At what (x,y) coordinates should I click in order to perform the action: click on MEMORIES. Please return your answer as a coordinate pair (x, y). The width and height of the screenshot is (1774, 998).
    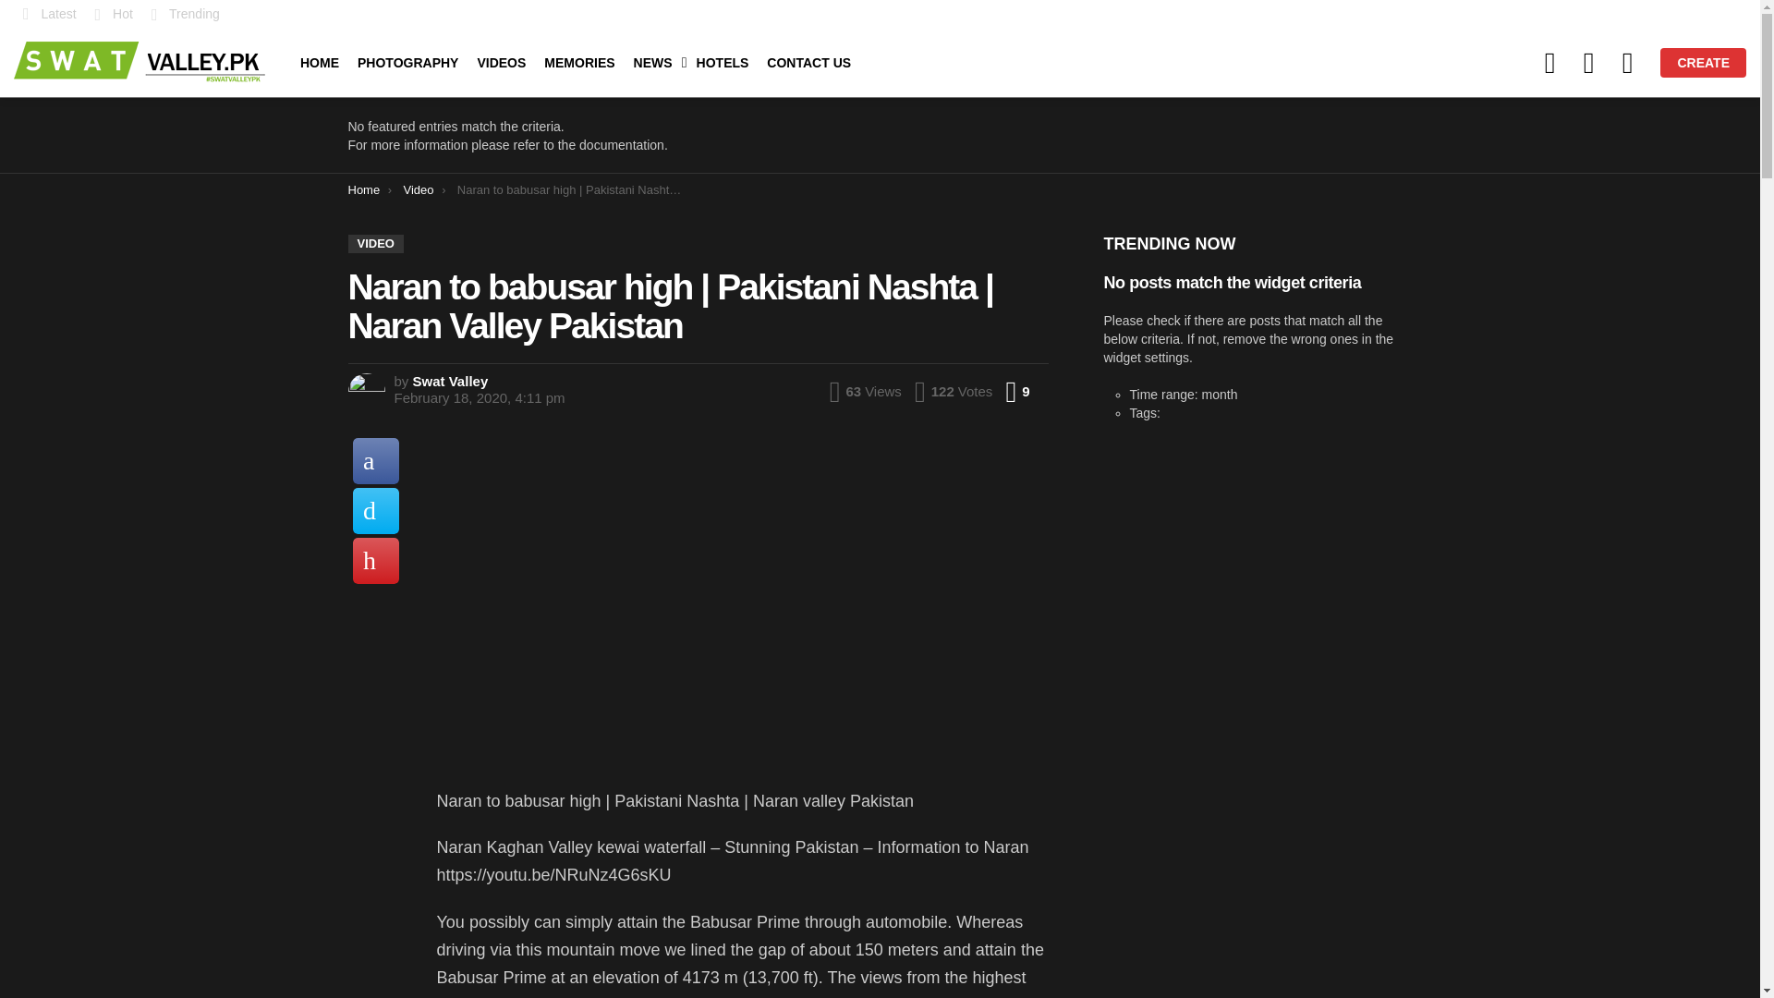
    Looking at the image, I should click on (579, 63).